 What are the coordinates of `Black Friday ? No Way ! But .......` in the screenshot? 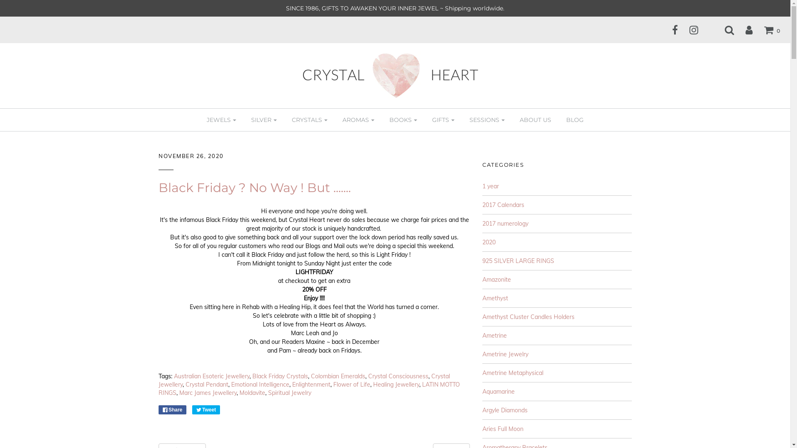 It's located at (255, 187).